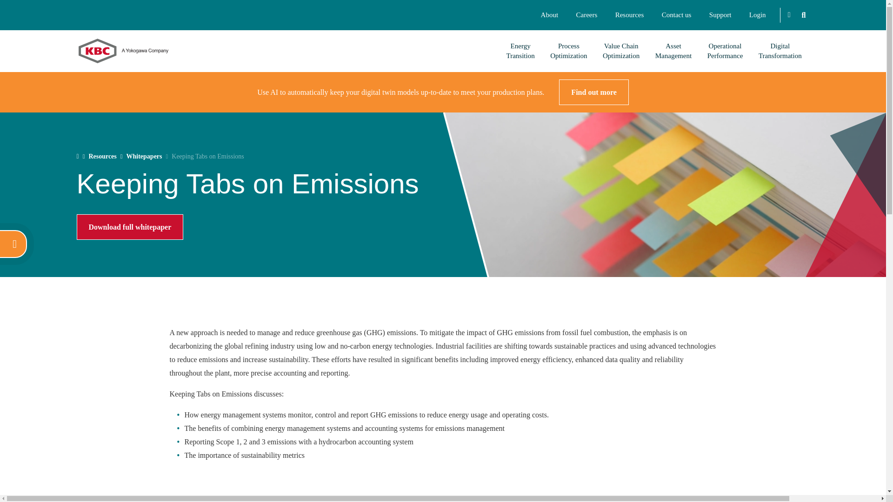 The width and height of the screenshot is (893, 502). I want to click on Support, so click(720, 15).